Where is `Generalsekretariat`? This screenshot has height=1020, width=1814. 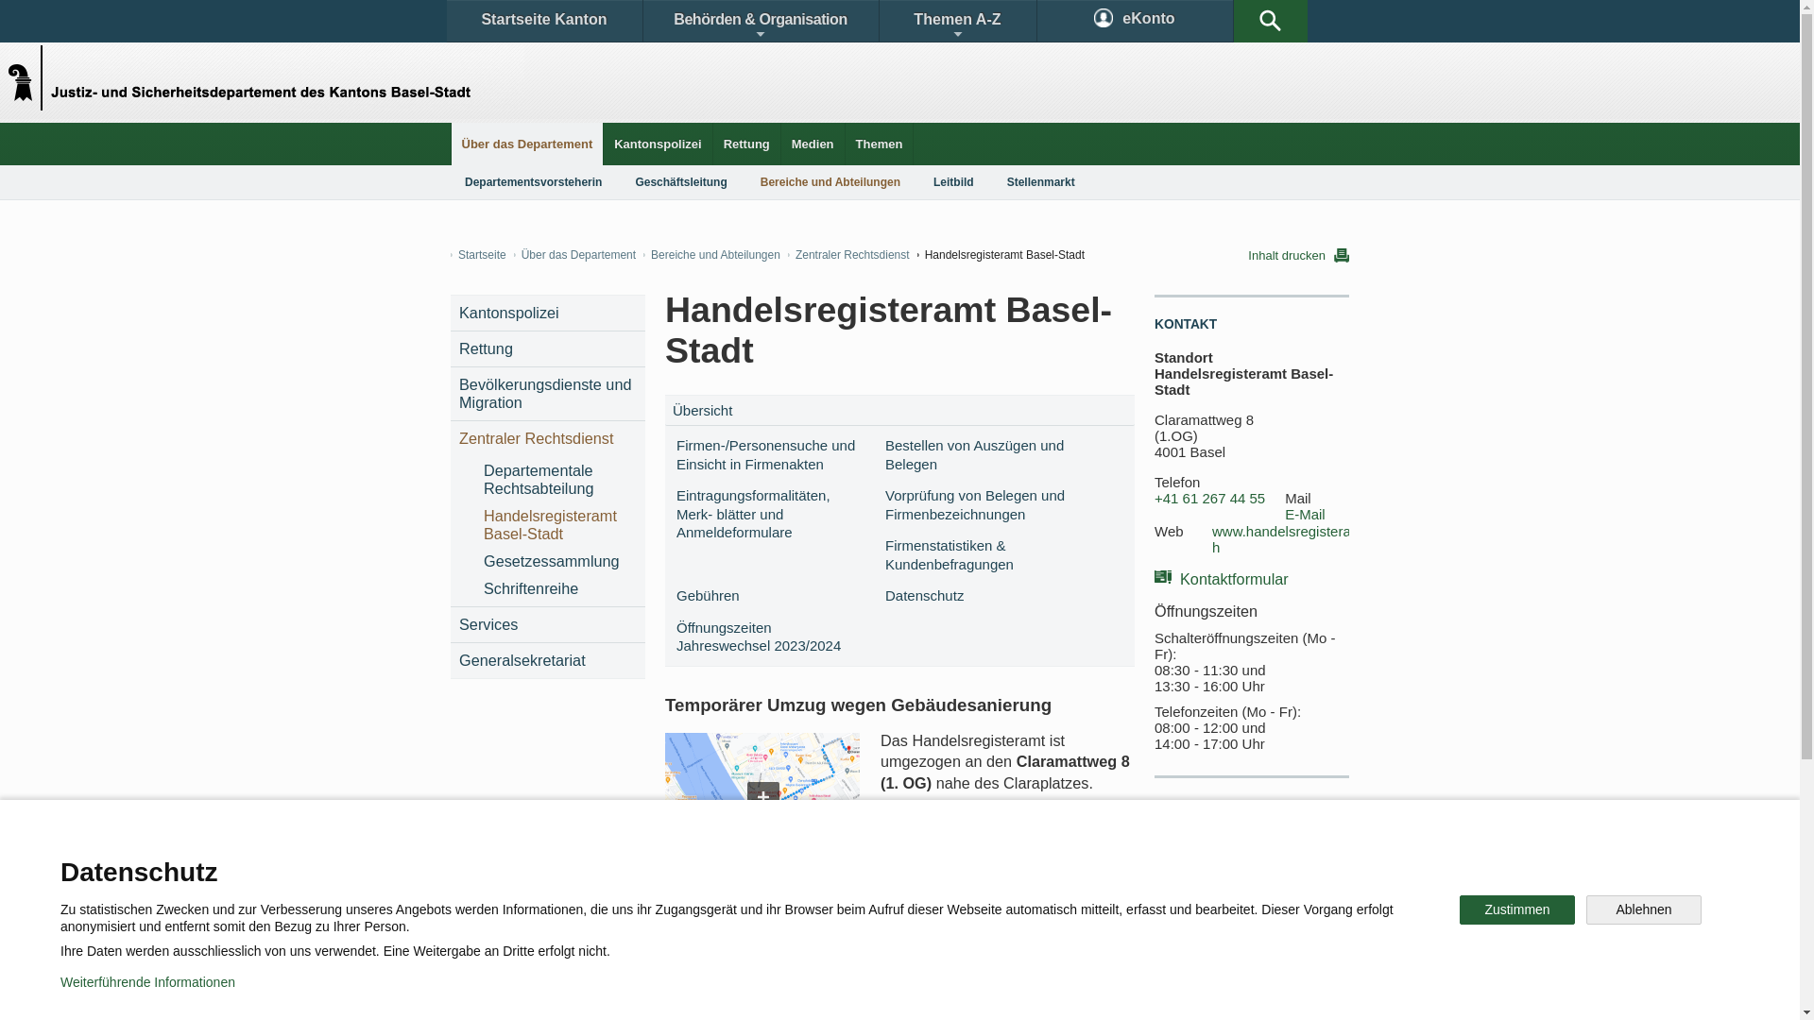 Generalsekretariat is located at coordinates (548, 661).